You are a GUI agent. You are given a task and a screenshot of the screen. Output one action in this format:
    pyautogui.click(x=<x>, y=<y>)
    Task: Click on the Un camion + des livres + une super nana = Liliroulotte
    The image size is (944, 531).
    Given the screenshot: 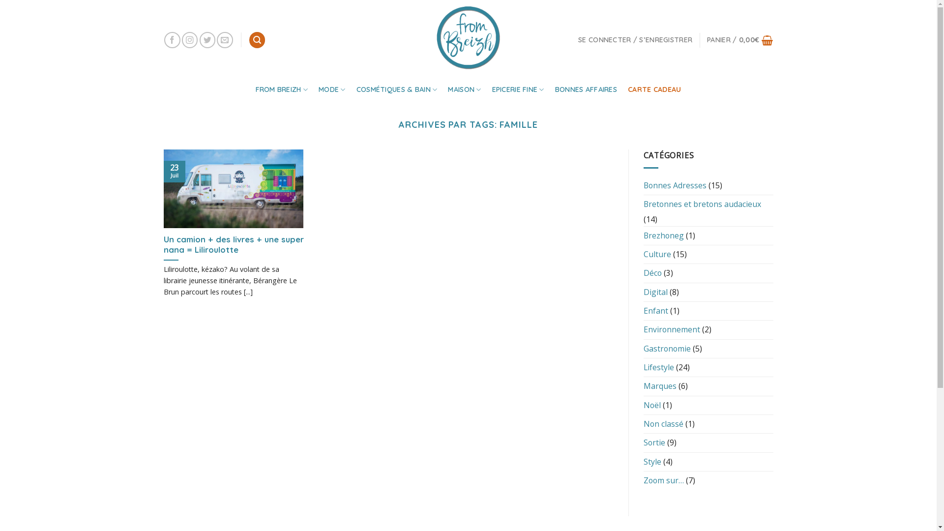 What is the action you would take?
    pyautogui.click(x=233, y=245)
    